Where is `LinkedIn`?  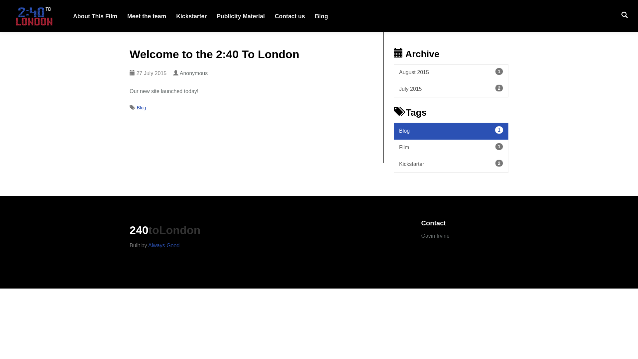
LinkedIn is located at coordinates (436, 261).